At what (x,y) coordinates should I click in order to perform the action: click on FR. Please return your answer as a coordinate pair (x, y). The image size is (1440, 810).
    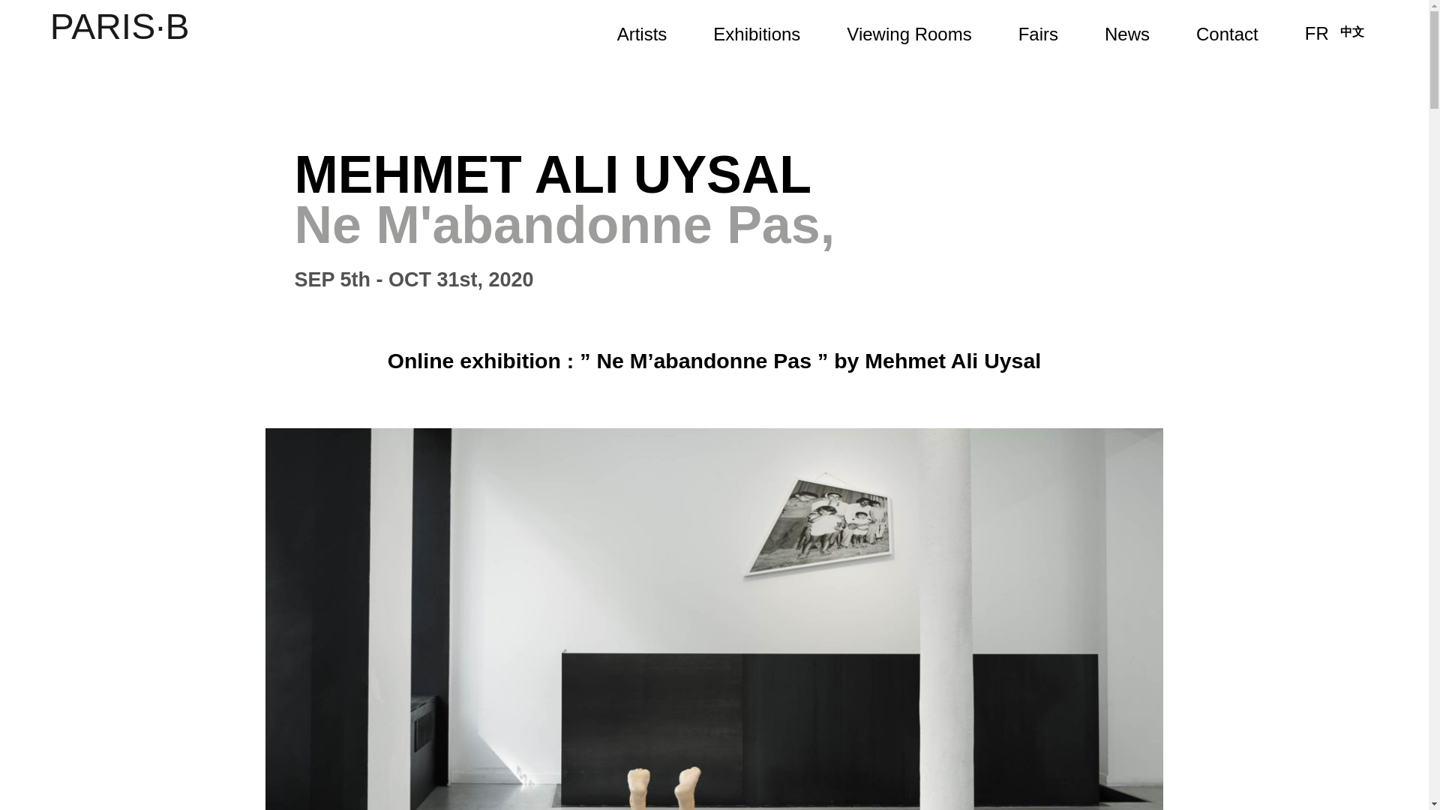
    Looking at the image, I should click on (1317, 33).